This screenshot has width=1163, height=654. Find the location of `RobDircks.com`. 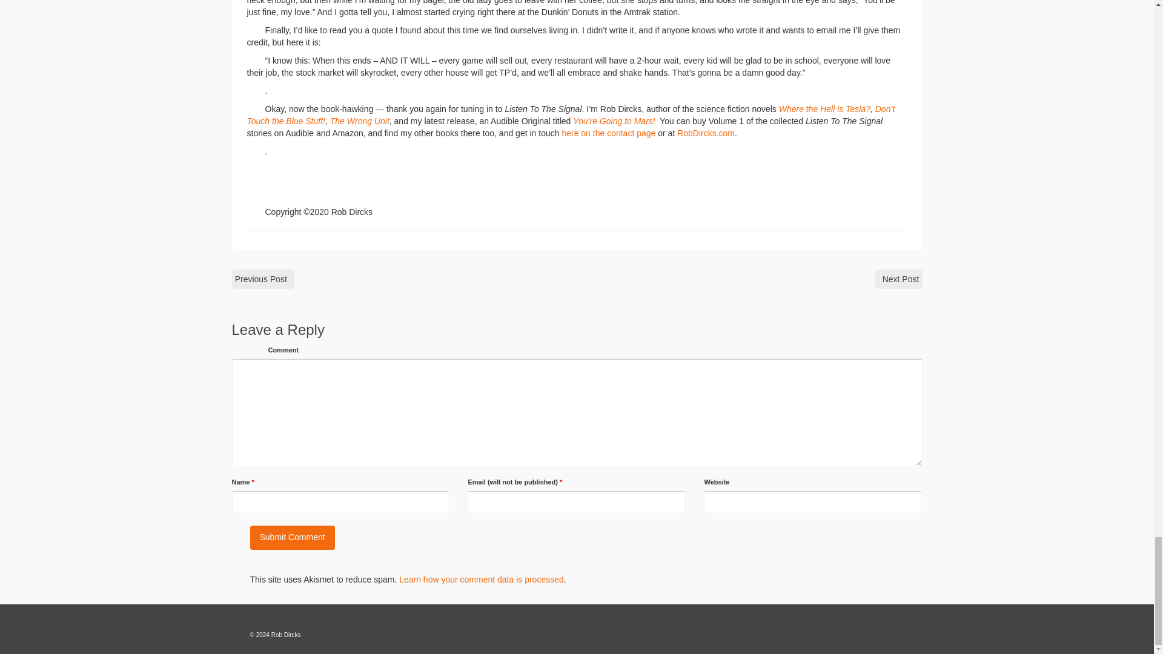

RobDircks.com is located at coordinates (706, 133).